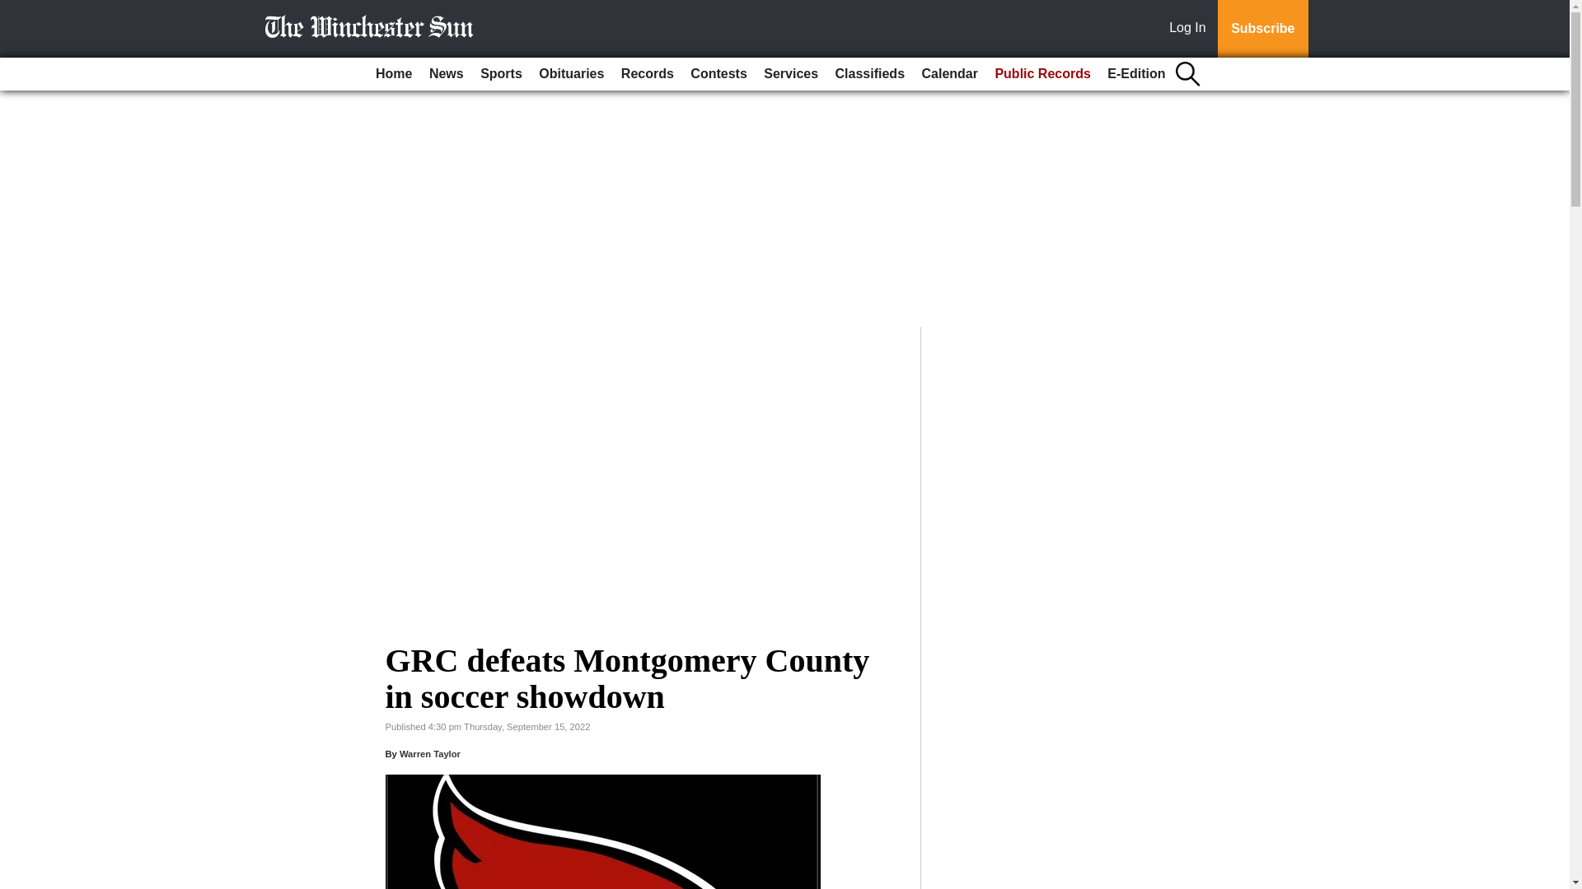 The image size is (1582, 889). Describe the element at coordinates (1136, 74) in the screenshot. I see `E-Edition` at that location.